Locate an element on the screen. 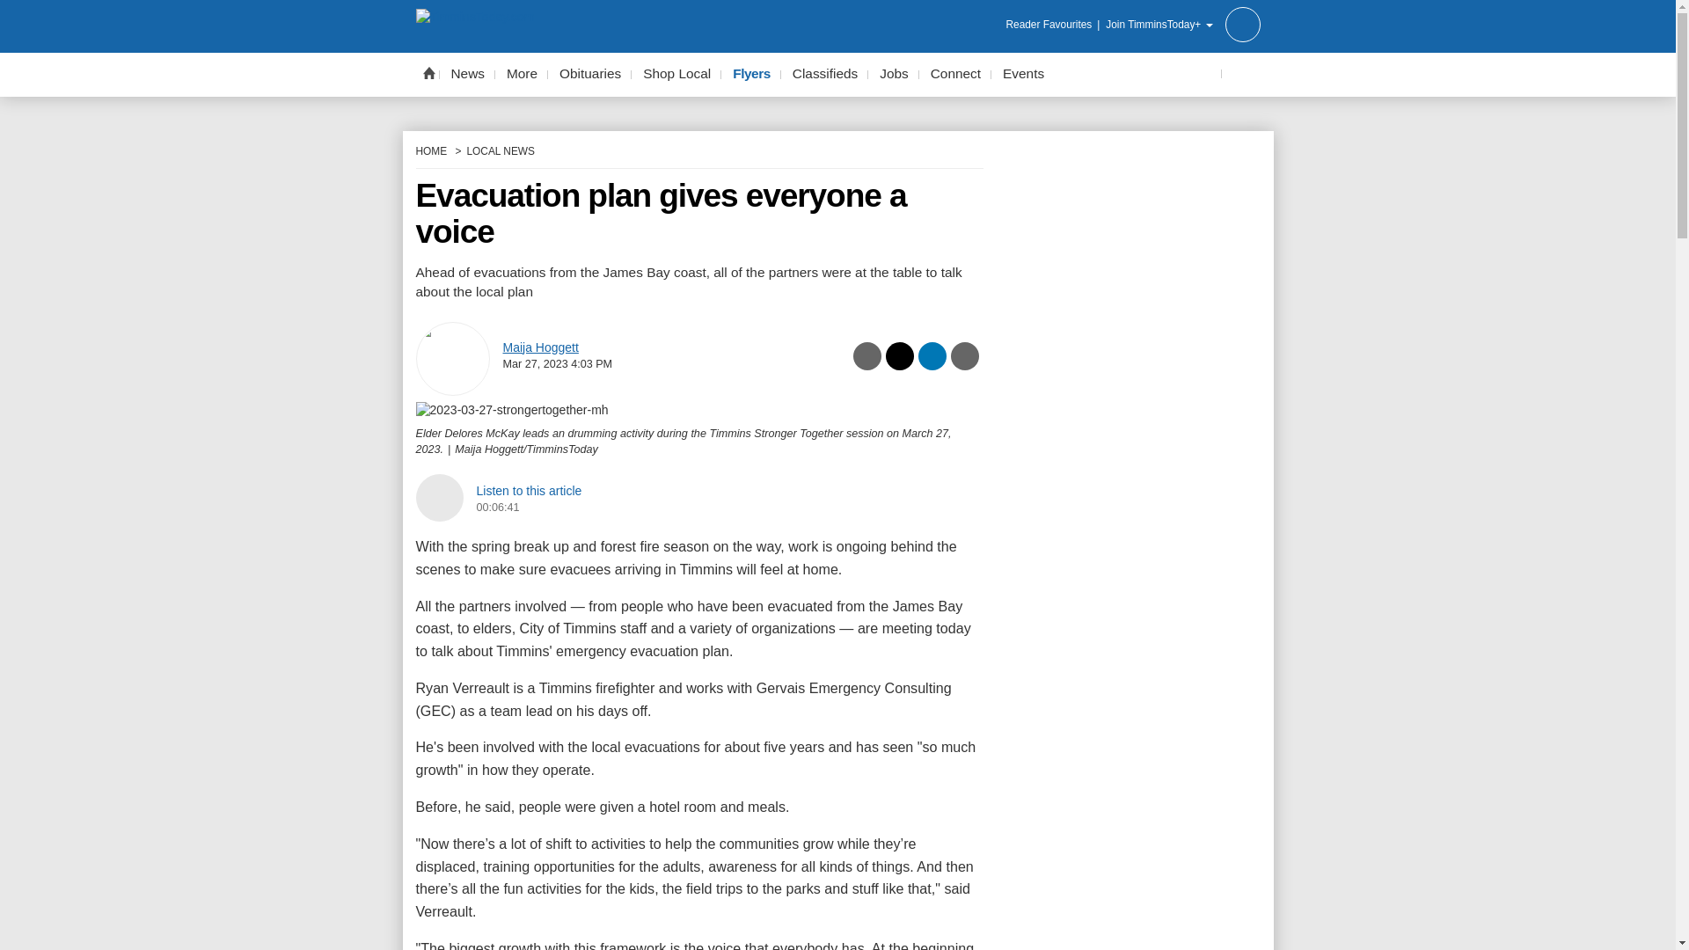  News is located at coordinates (468, 74).